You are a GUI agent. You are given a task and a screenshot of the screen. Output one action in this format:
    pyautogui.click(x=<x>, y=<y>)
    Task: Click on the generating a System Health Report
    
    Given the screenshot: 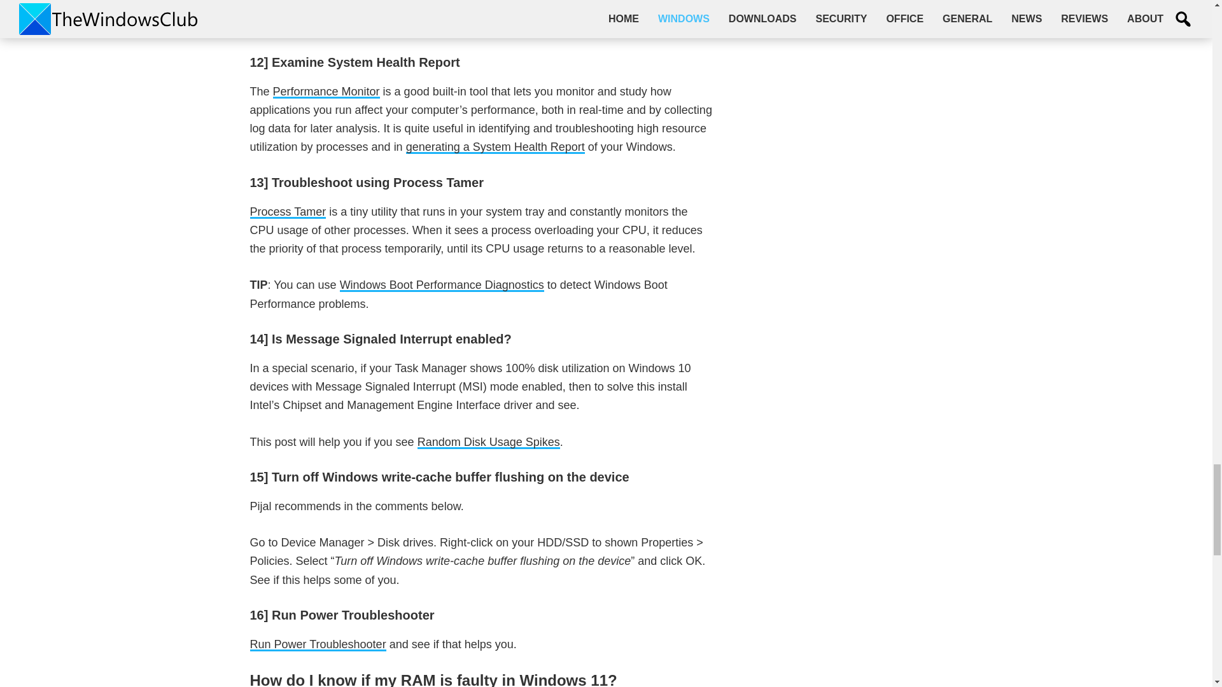 What is the action you would take?
    pyautogui.click(x=495, y=147)
    